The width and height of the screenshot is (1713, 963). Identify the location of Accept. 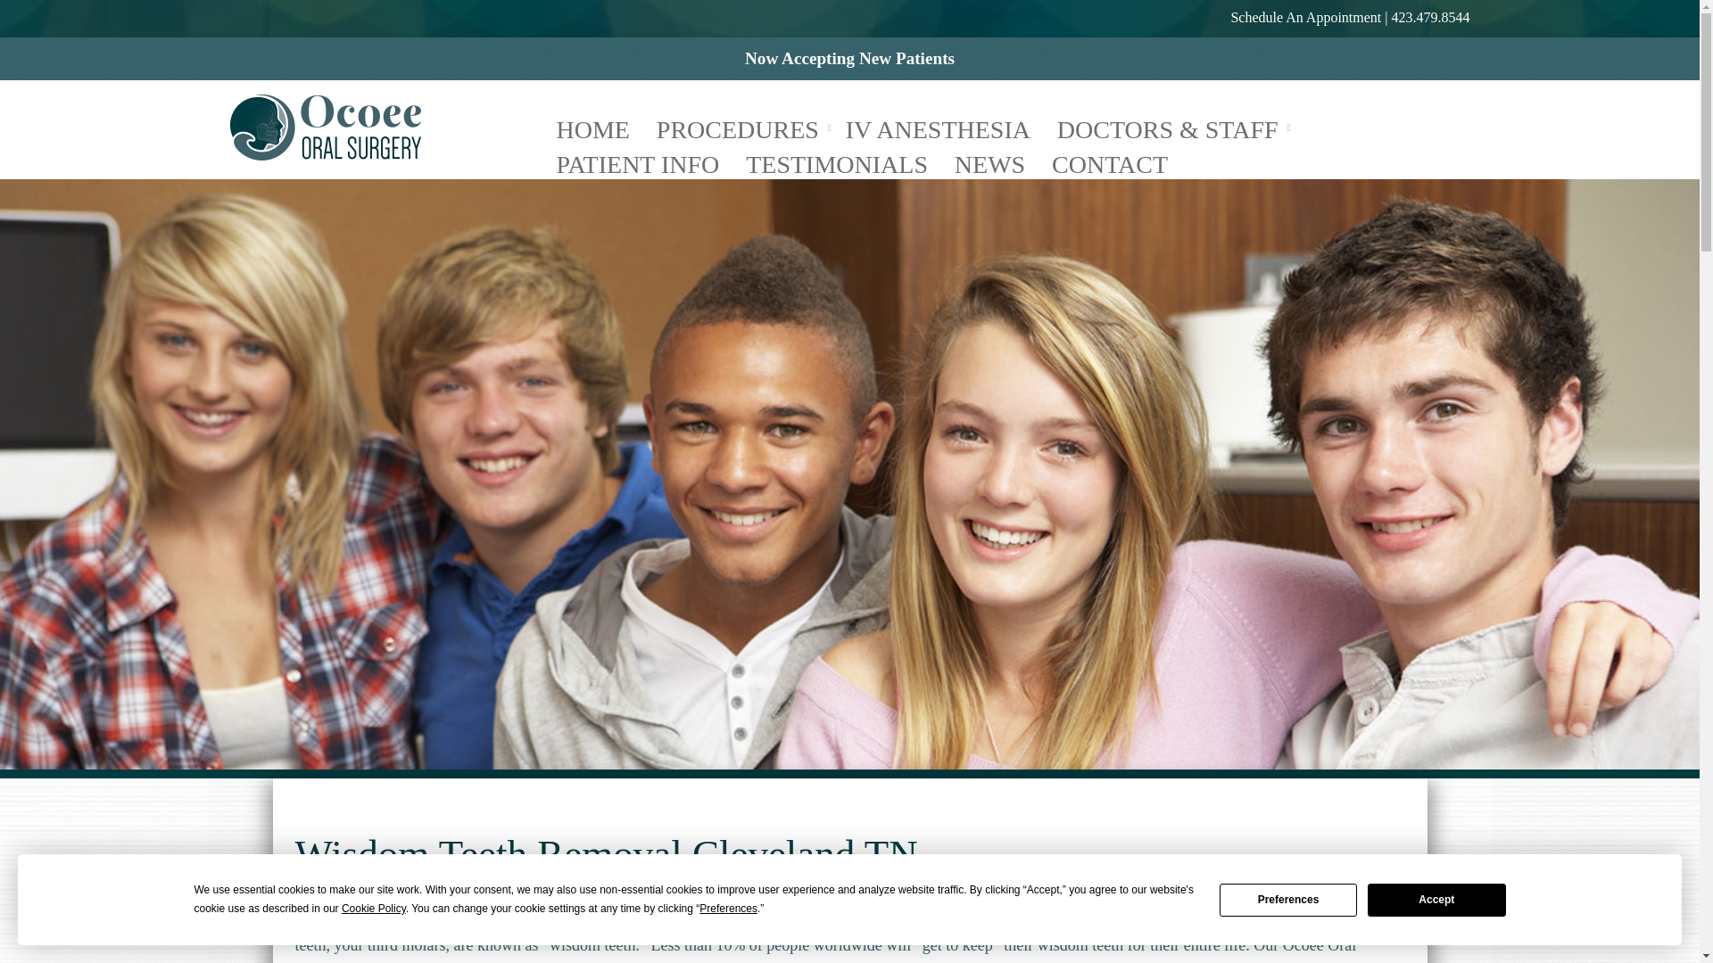
(1436, 899).